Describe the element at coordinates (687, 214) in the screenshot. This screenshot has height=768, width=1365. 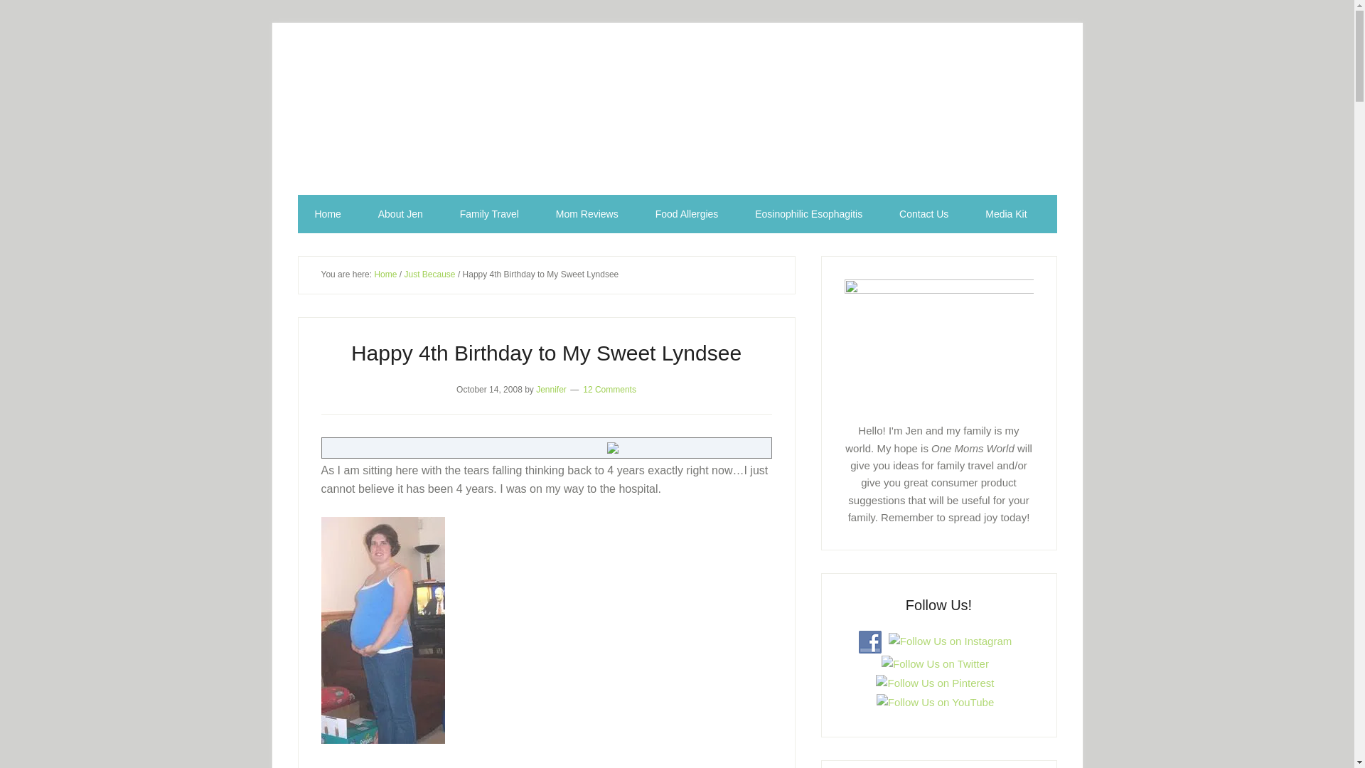
I see `Food Allergies` at that location.